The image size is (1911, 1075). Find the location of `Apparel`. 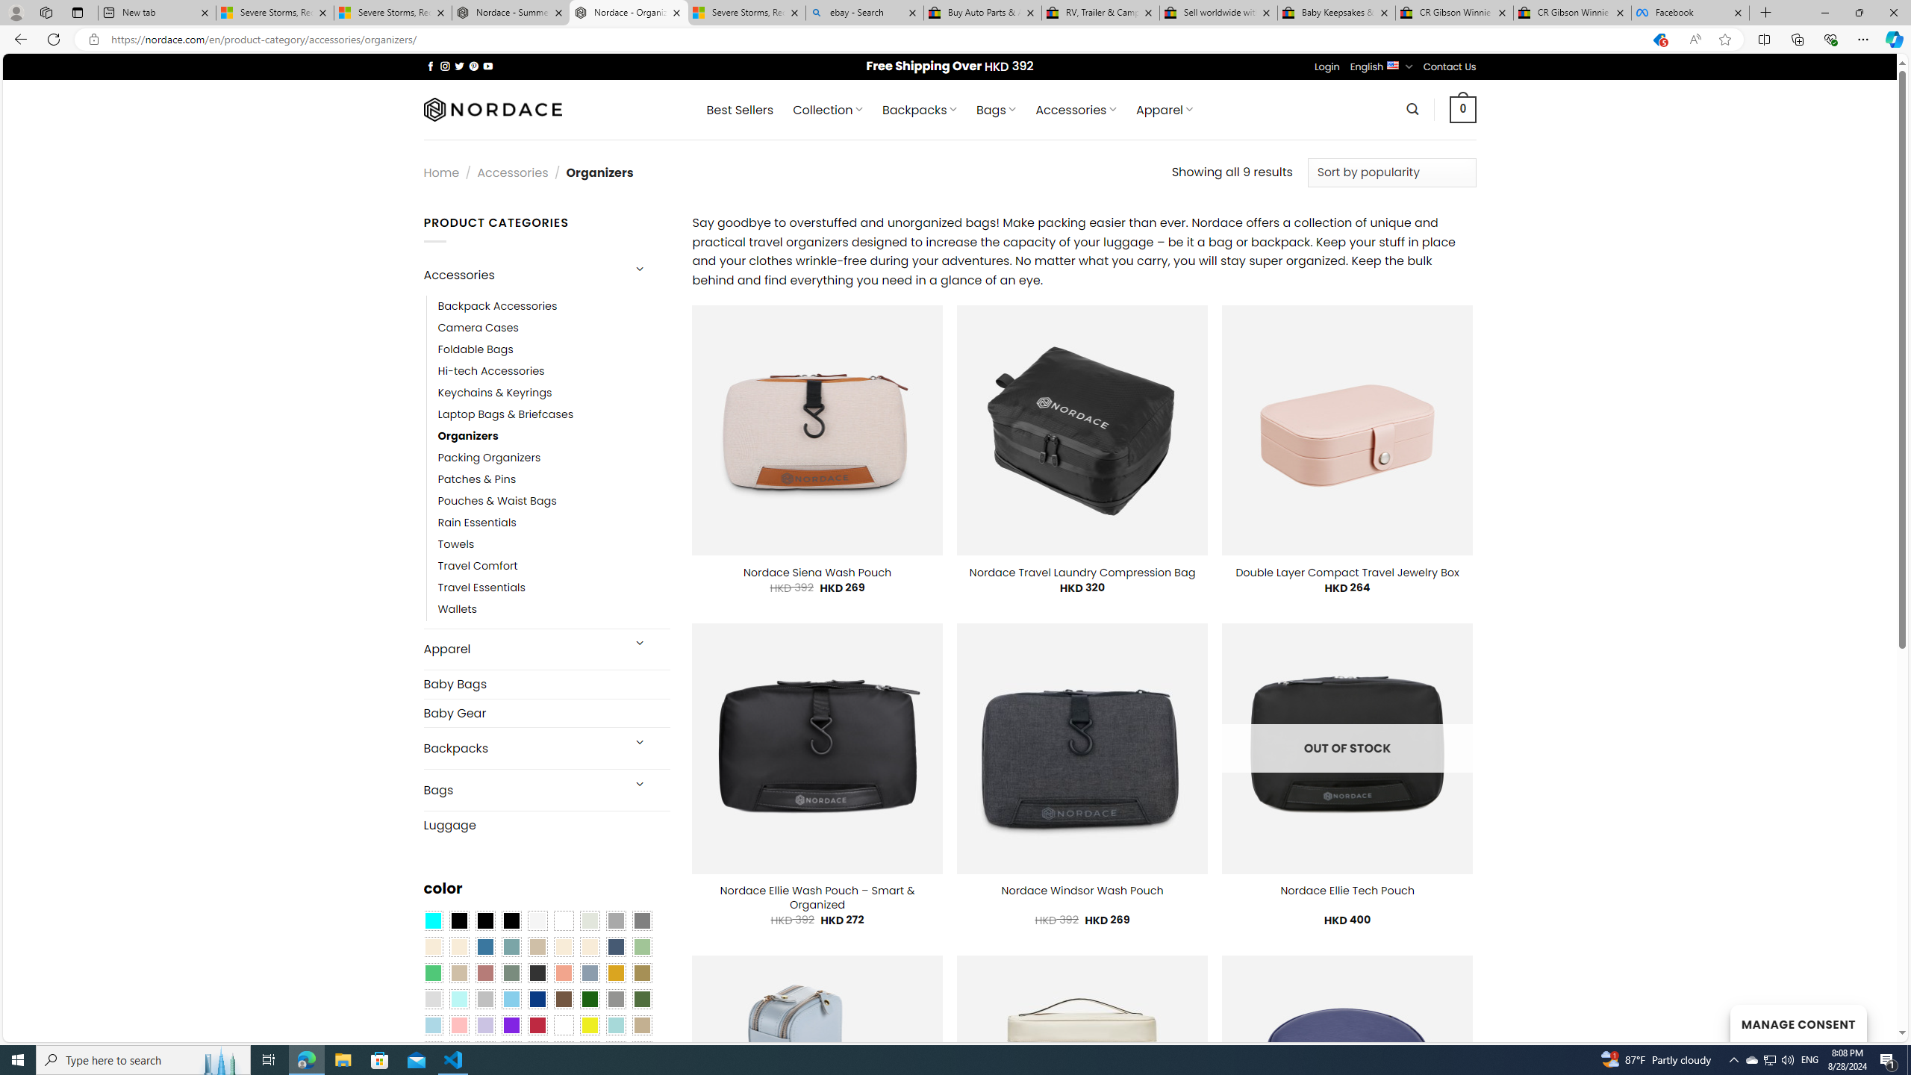

Apparel is located at coordinates (521, 649).